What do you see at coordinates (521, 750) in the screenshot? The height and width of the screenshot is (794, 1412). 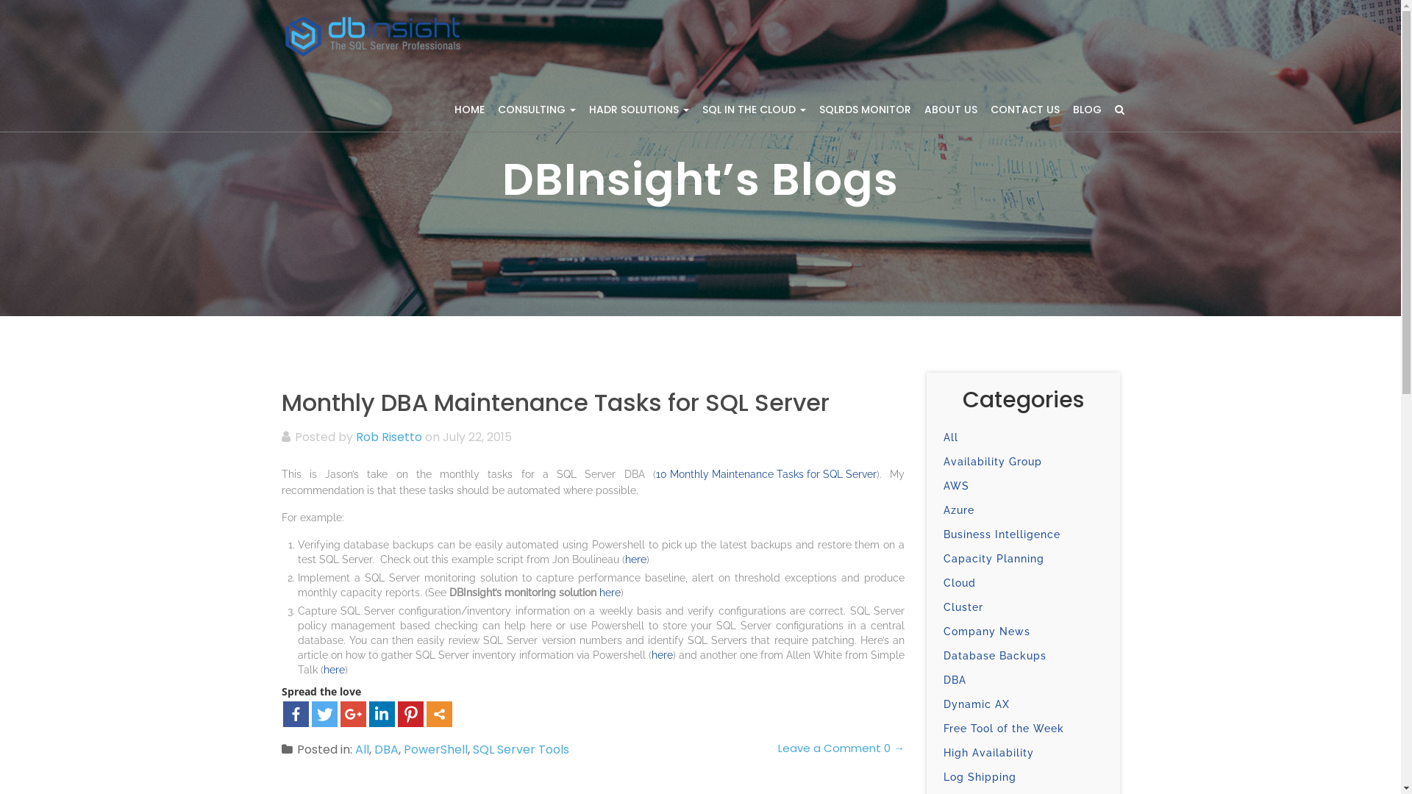 I see `SQL Server Tools` at bounding box center [521, 750].